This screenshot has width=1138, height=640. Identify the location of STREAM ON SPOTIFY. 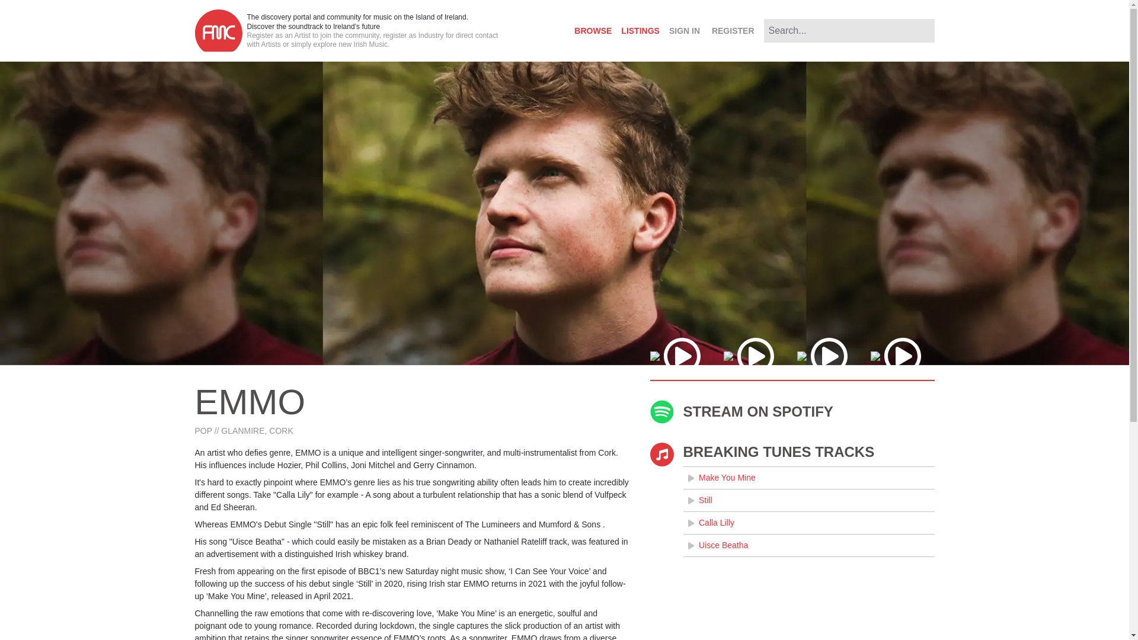
(792, 411).